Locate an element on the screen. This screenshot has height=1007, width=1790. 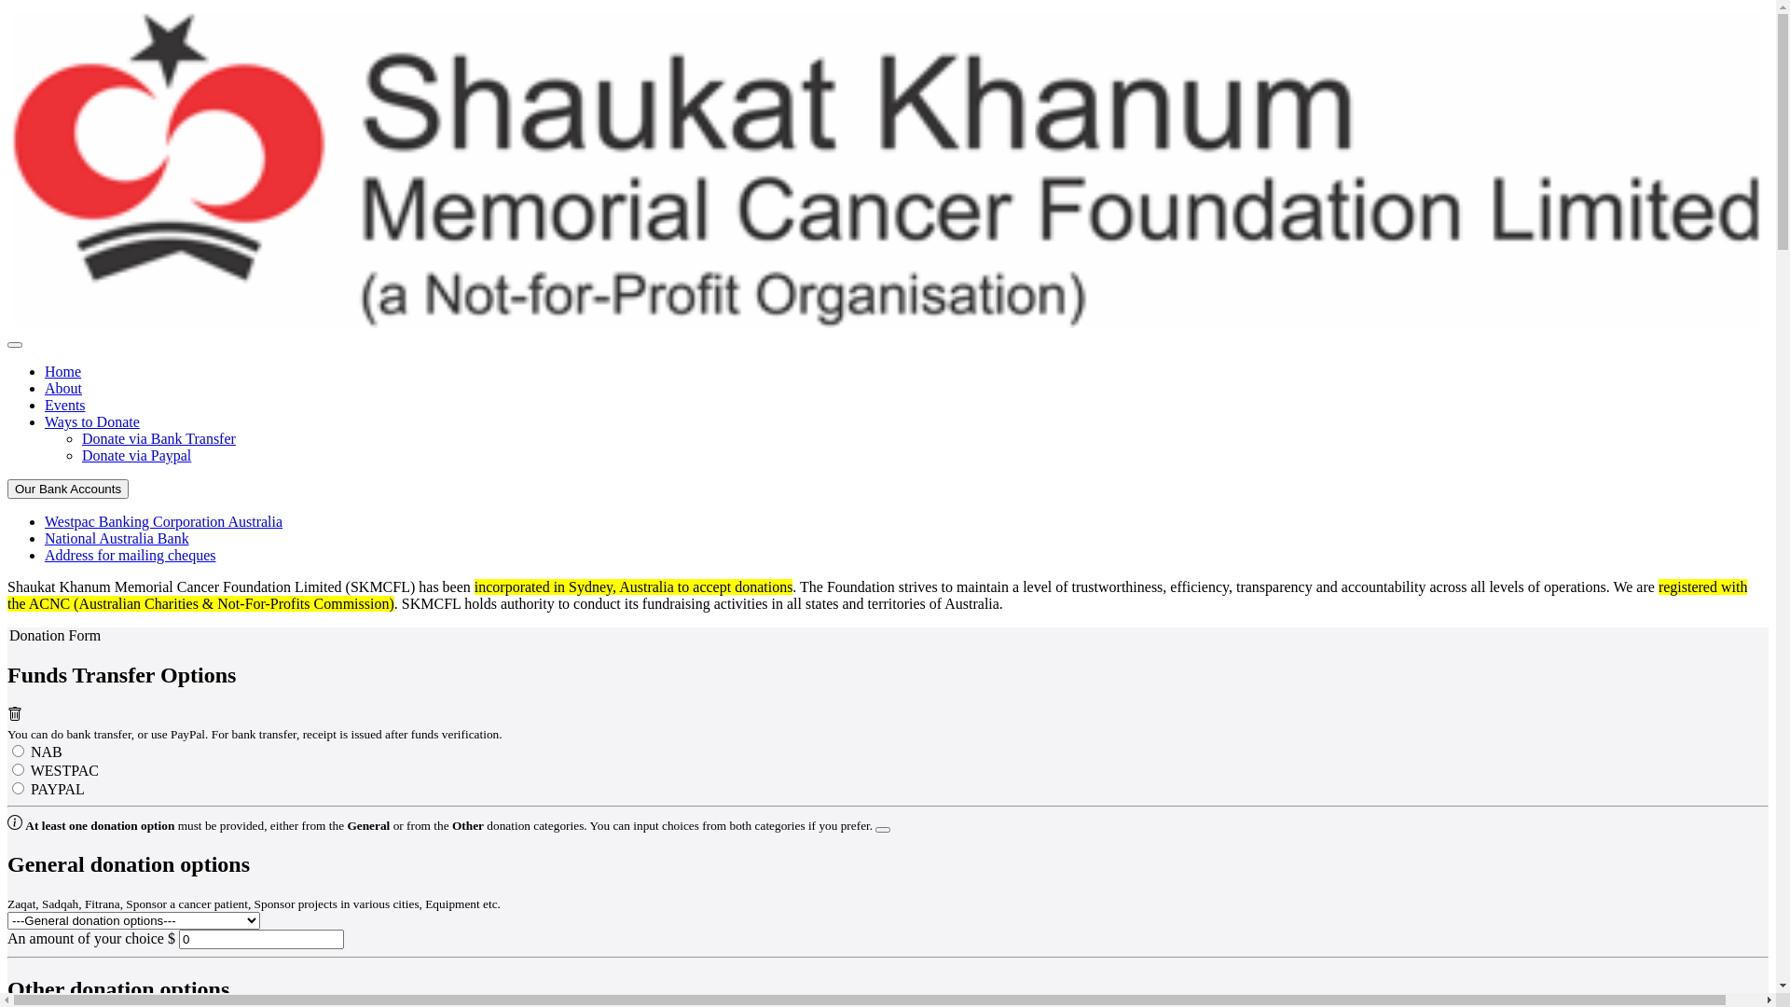
National Australia Bank is located at coordinates (117, 539).